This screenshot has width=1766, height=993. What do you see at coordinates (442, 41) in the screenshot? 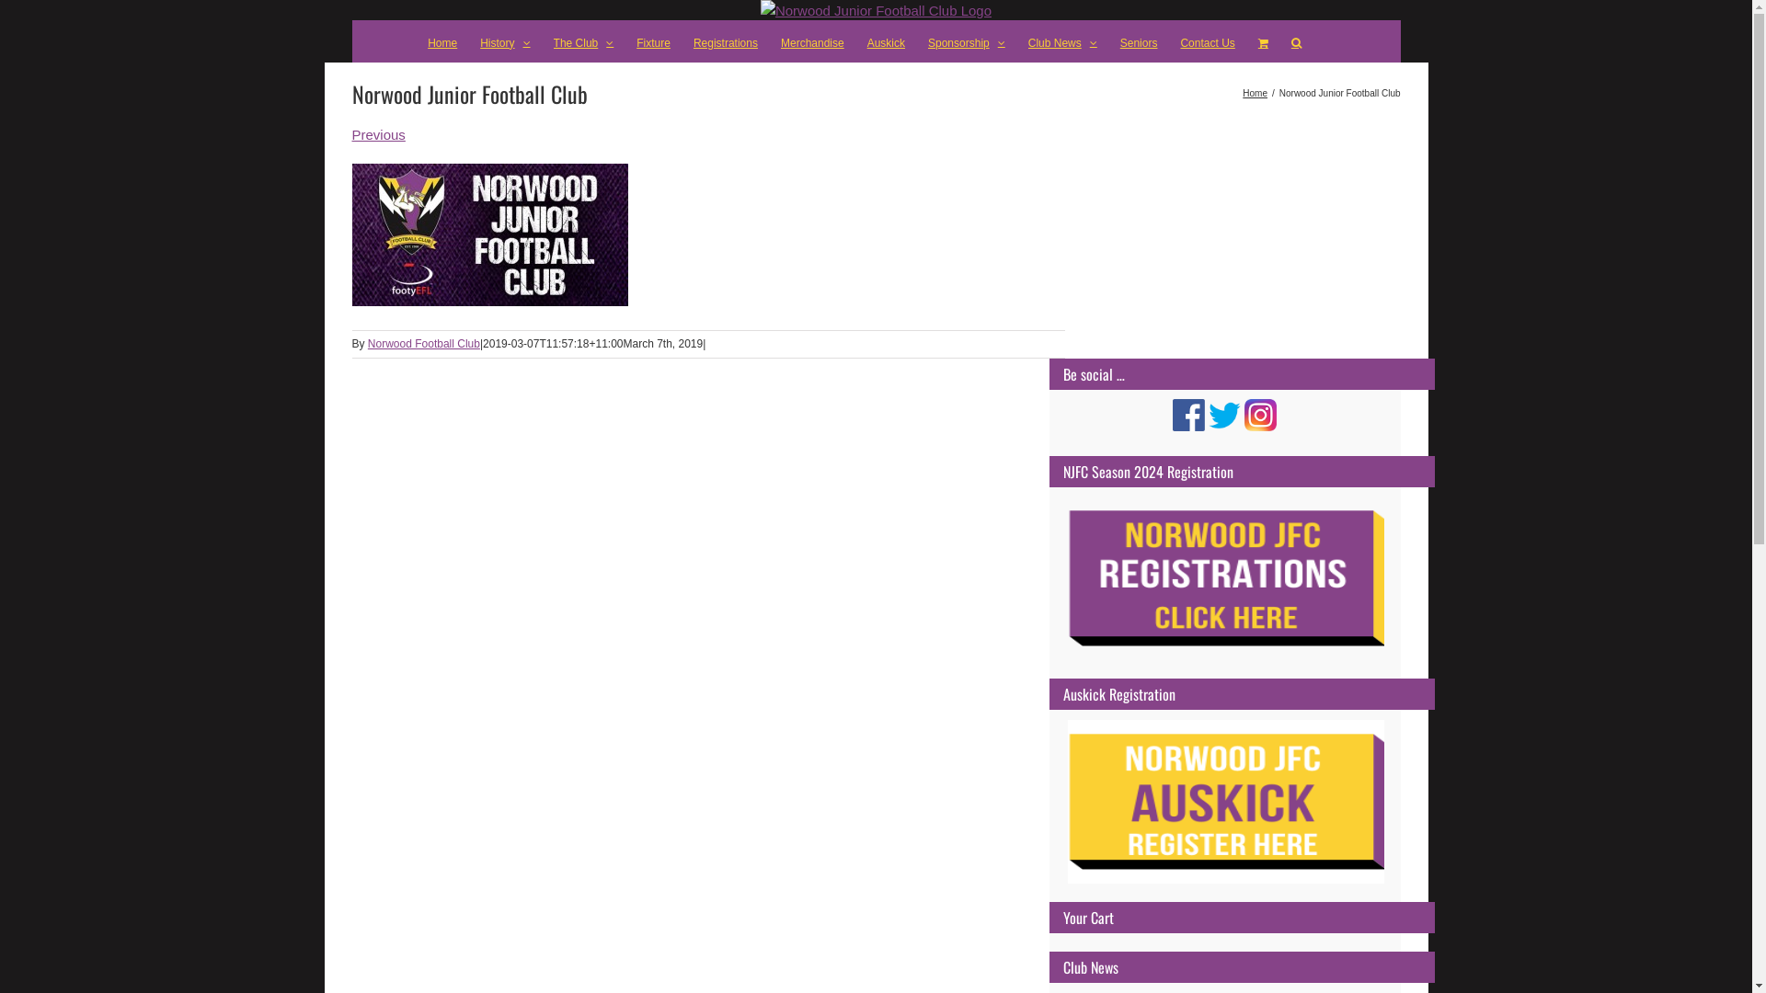
I see `Home` at bounding box center [442, 41].